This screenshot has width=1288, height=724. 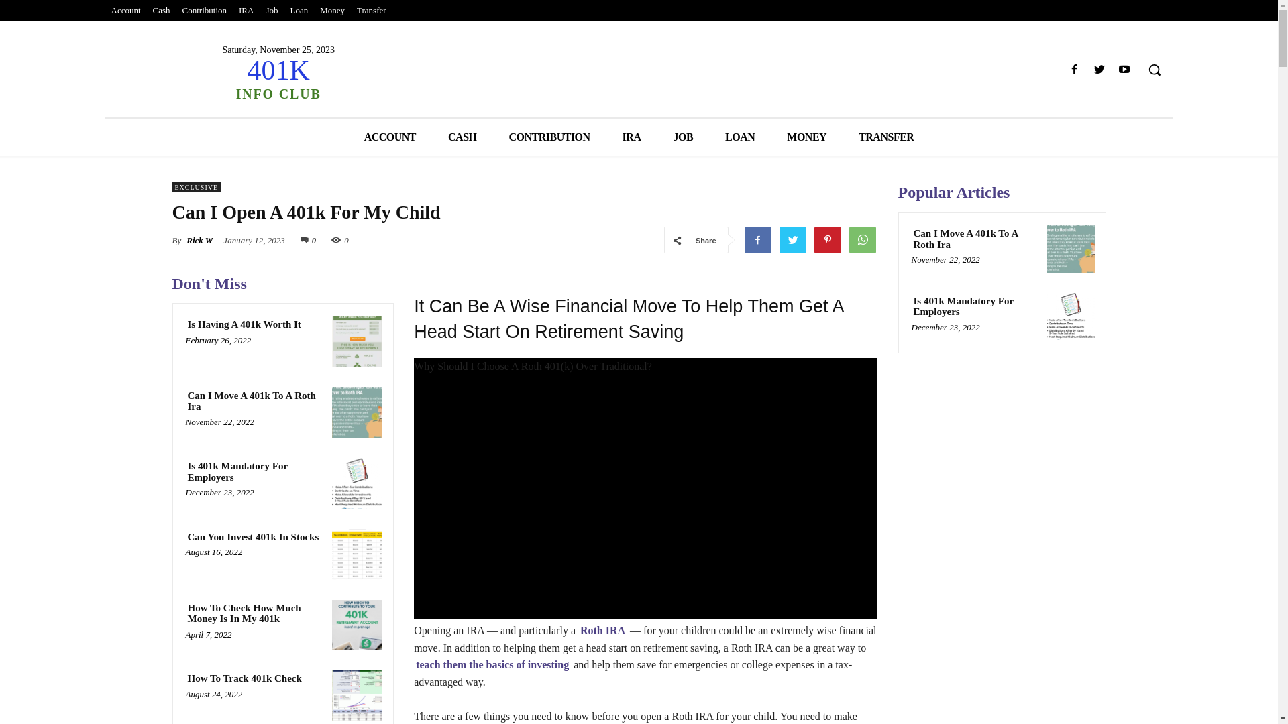 I want to click on 401K
INFO CLUB, so click(x=278, y=78).